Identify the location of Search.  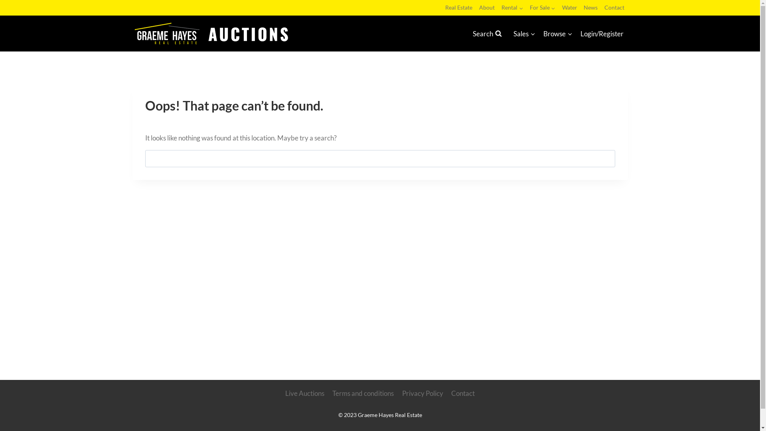
(487, 34).